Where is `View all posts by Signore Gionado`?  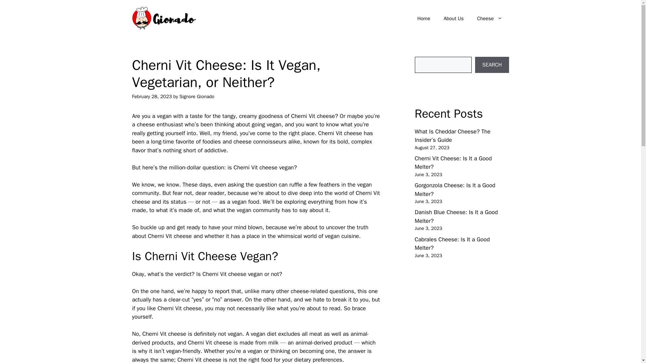
View all posts by Signore Gionado is located at coordinates (197, 96).